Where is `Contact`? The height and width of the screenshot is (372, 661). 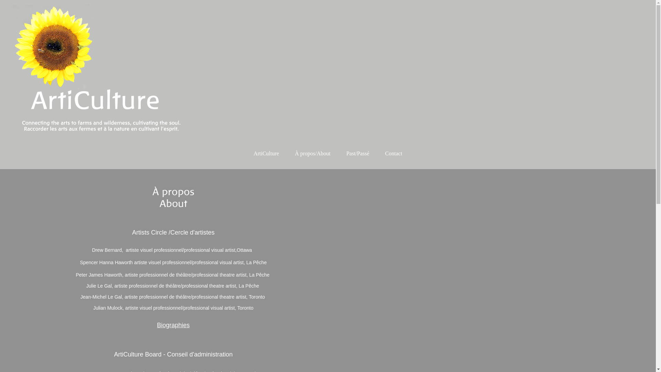 Contact is located at coordinates (394, 154).